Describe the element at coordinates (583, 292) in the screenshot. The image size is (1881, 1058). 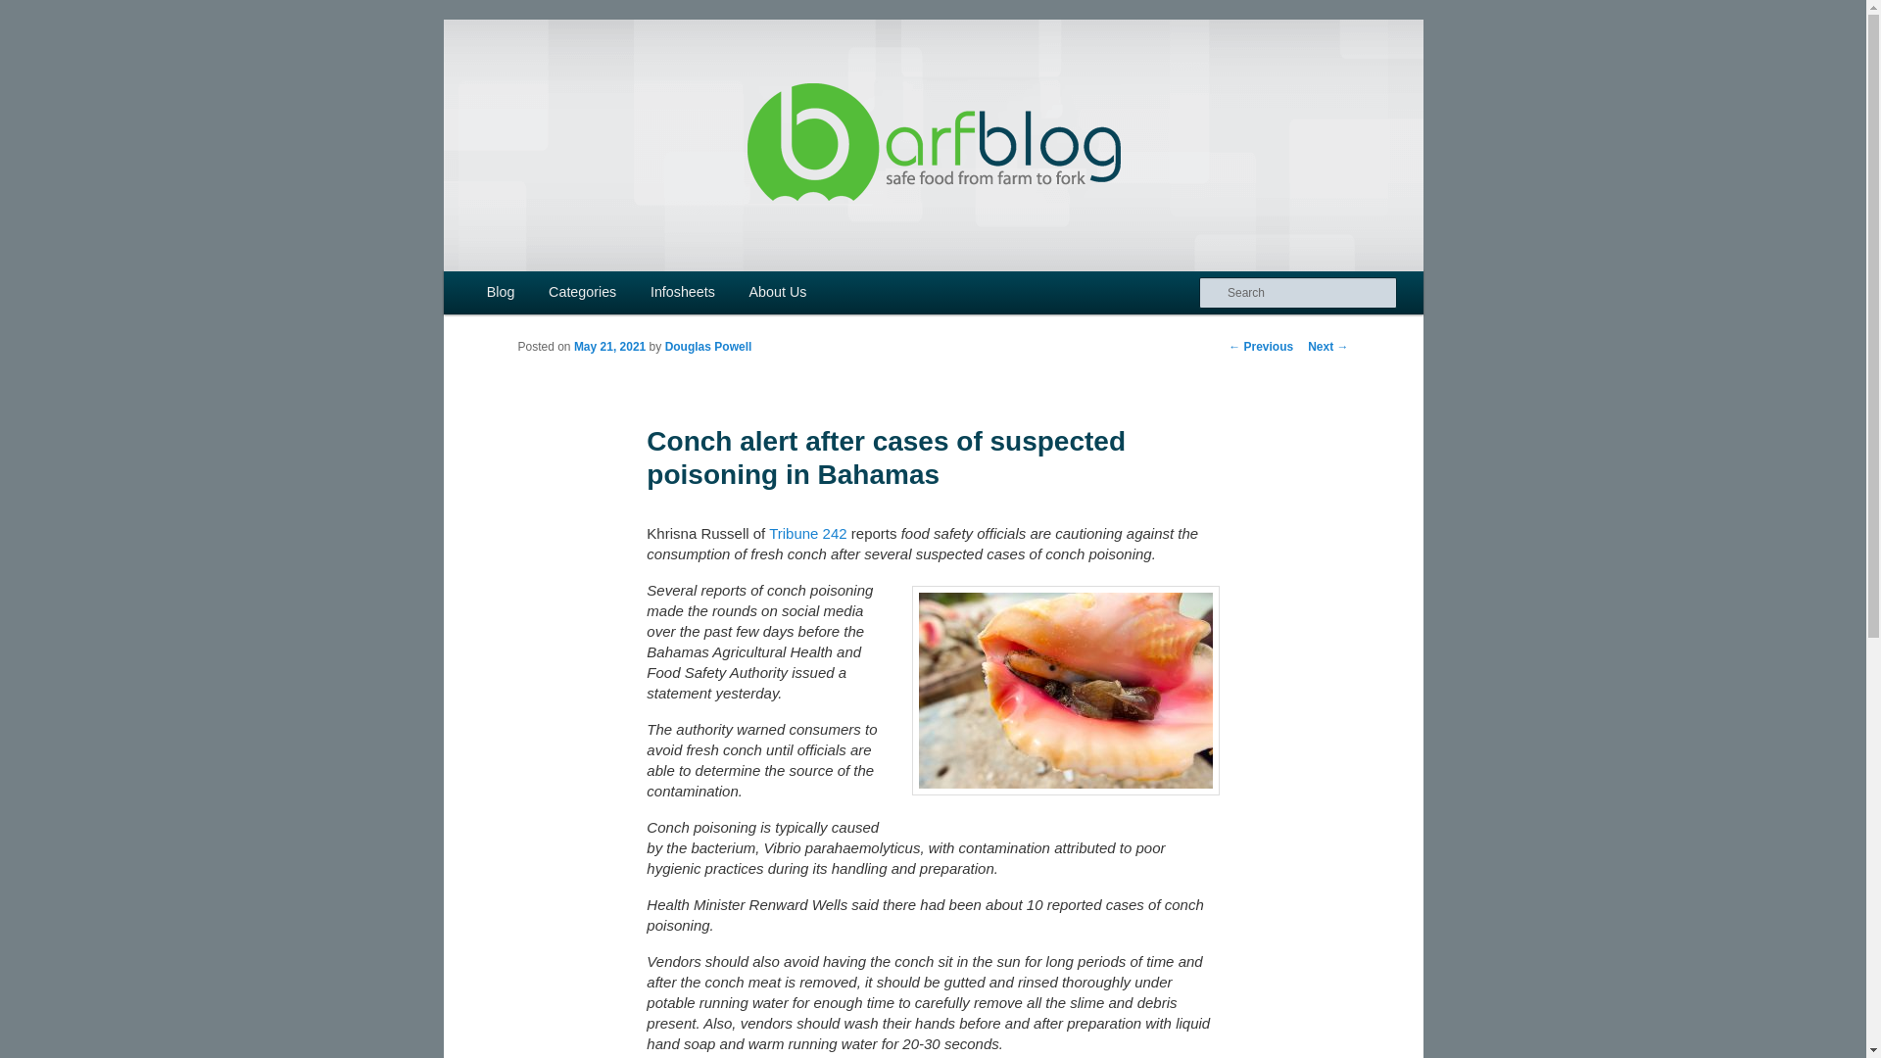
I see `Categories` at that location.